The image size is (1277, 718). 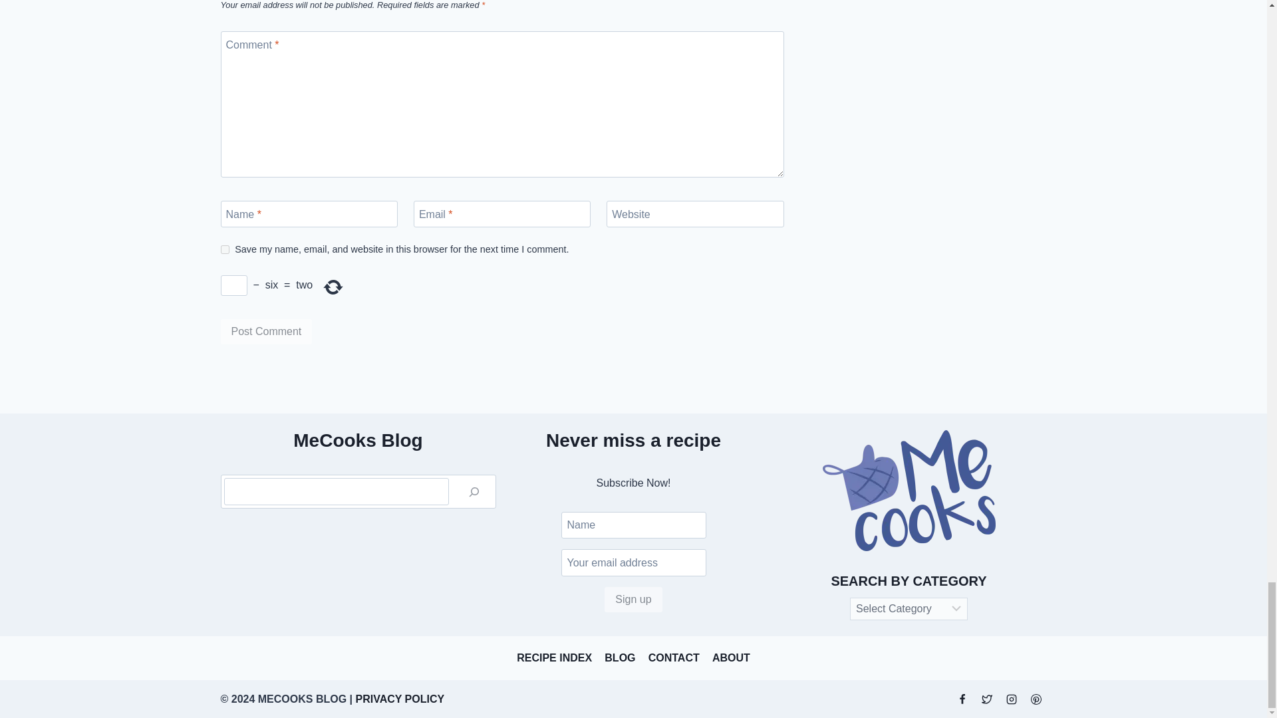 I want to click on yes, so click(x=225, y=250).